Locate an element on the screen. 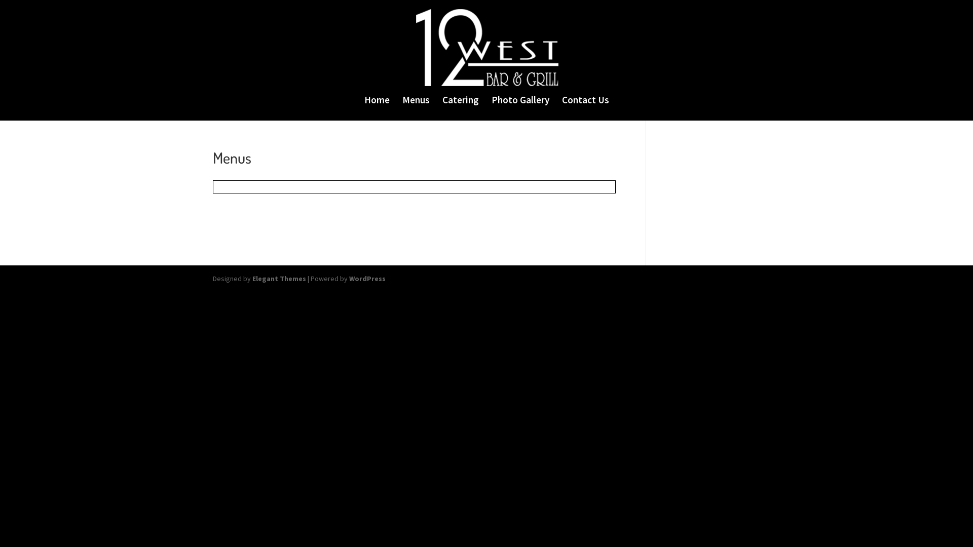  Elegant Themes is located at coordinates (279, 279).